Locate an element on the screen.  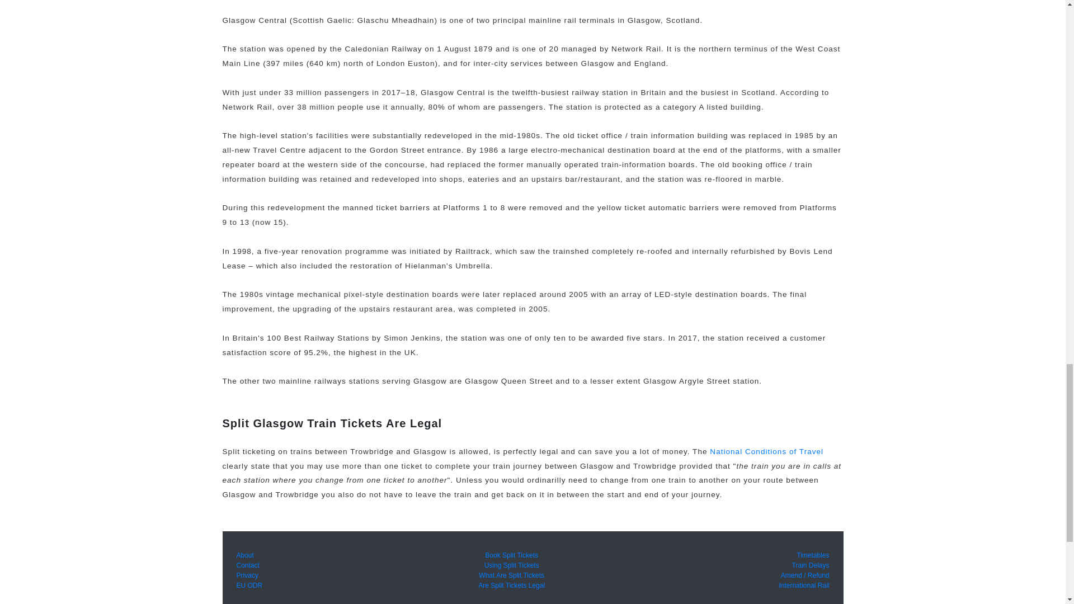
EU ODR is located at coordinates (249, 586).